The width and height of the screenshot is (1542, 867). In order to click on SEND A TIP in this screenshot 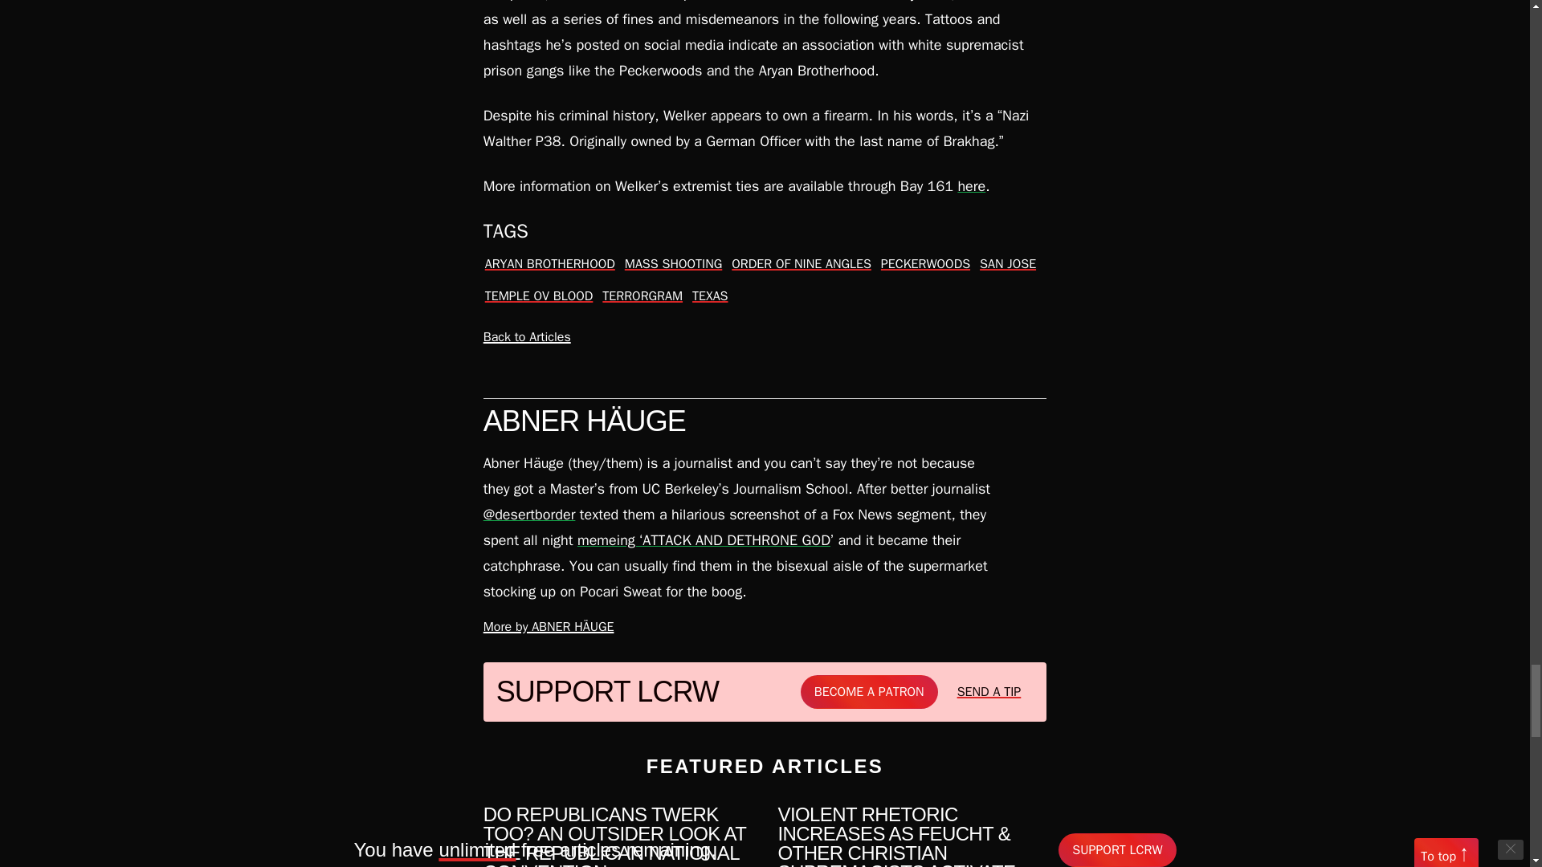, I will do `click(989, 692)`.